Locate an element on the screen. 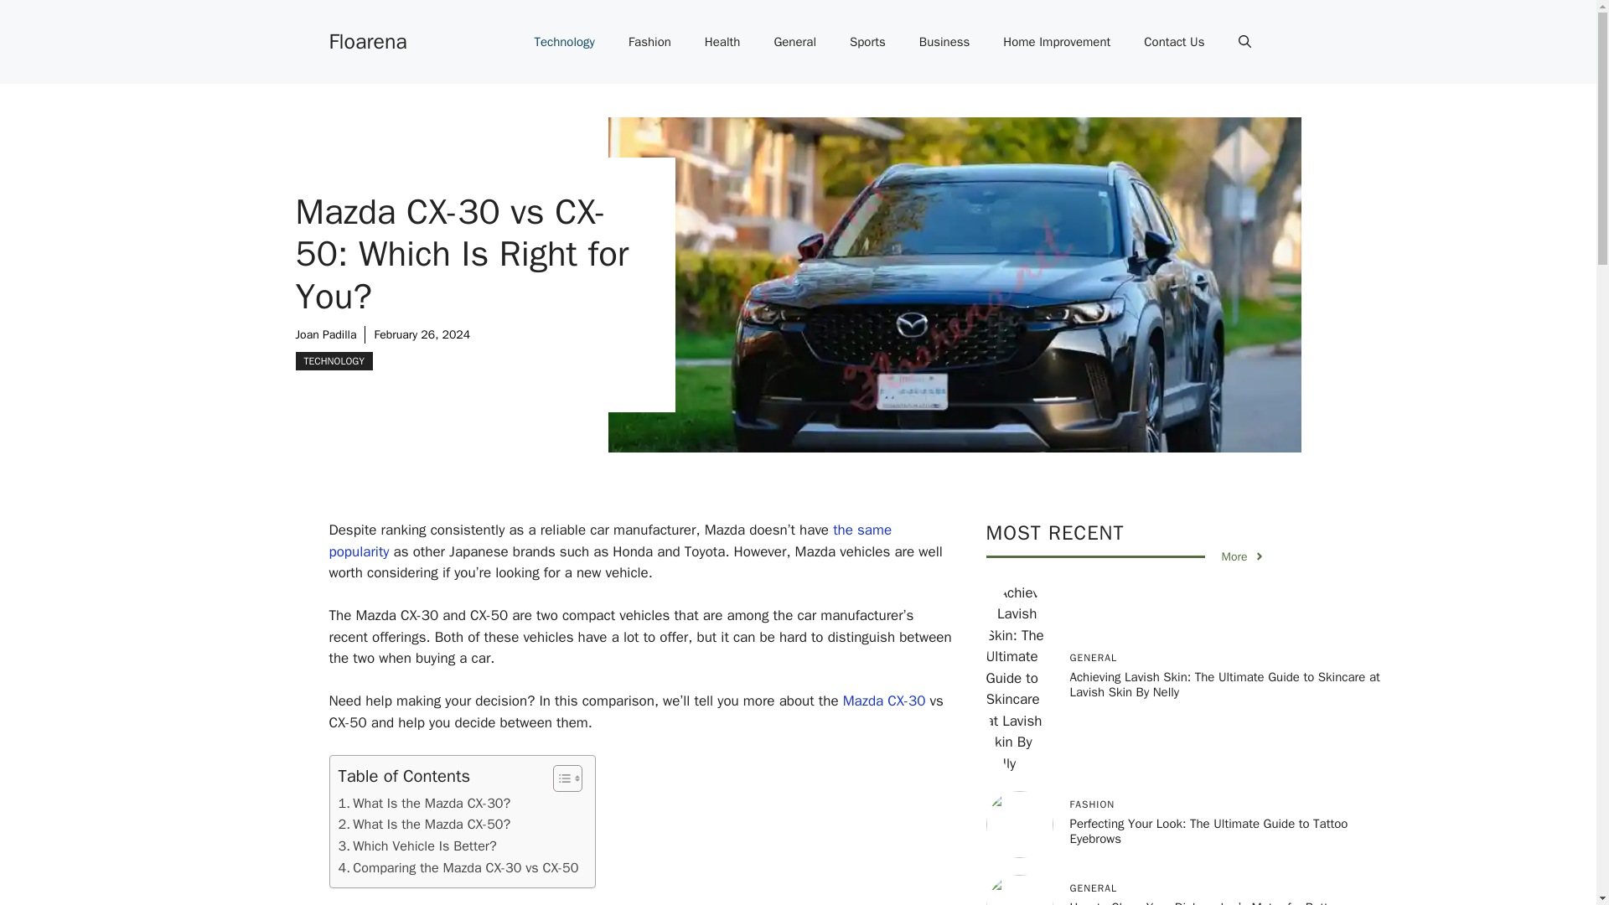  General is located at coordinates (794, 42).